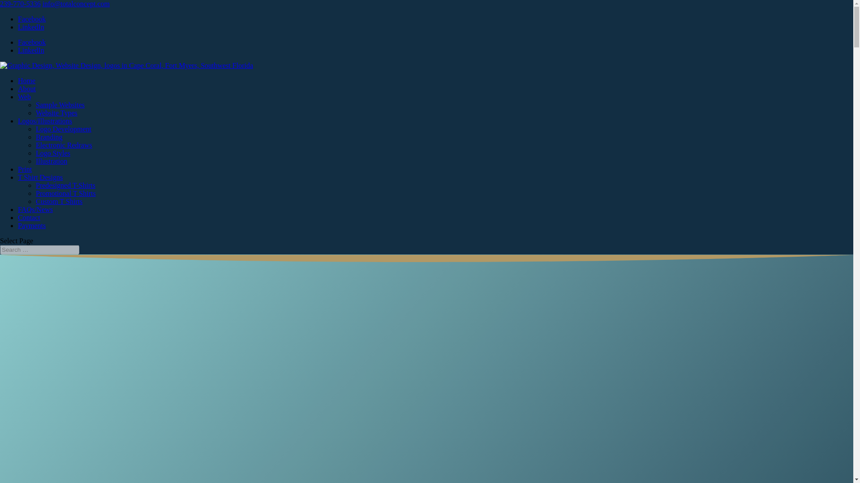 The image size is (860, 483). I want to click on LinkedIn, so click(31, 27).